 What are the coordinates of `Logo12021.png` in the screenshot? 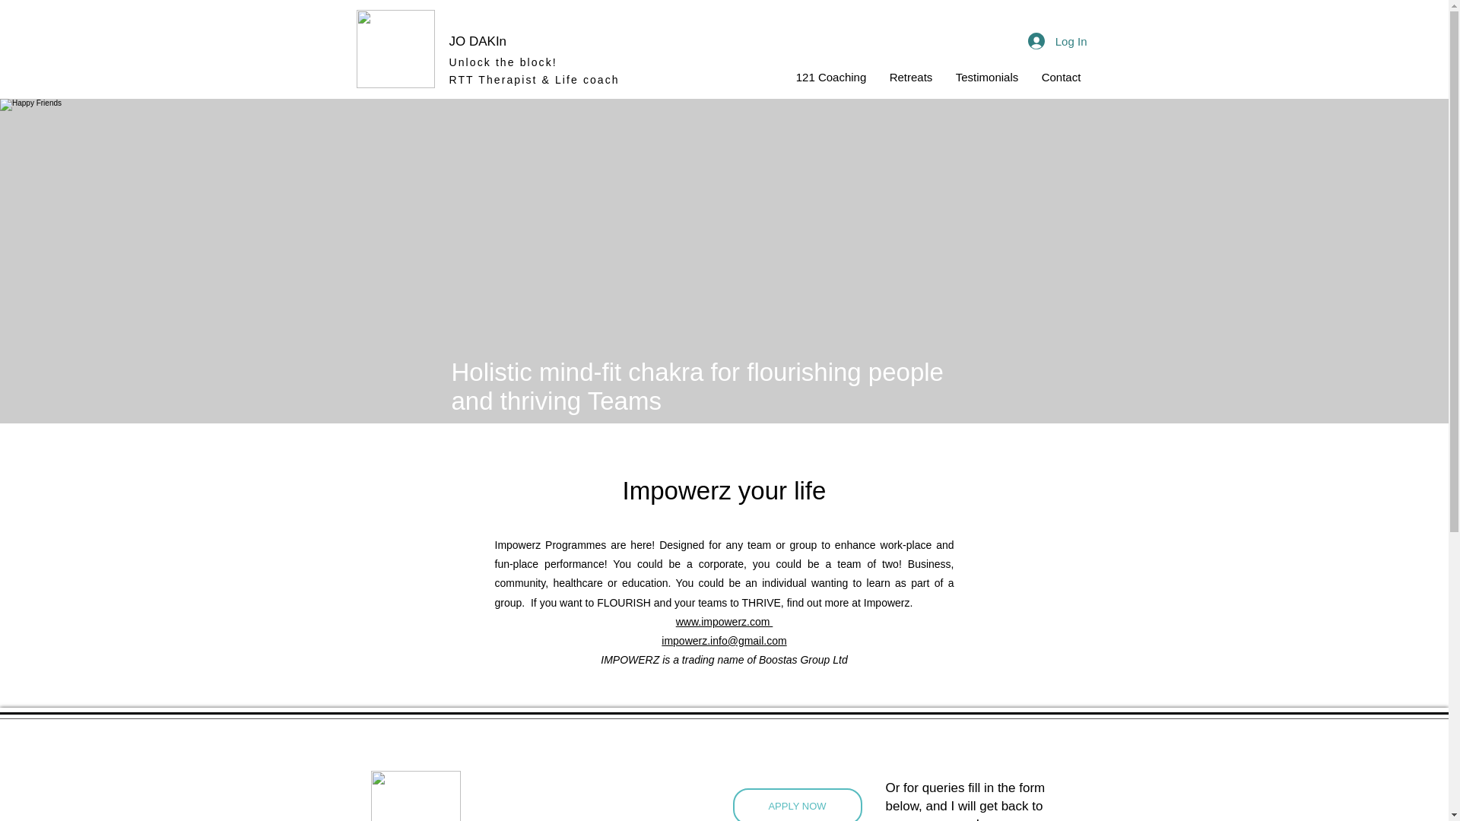 It's located at (395, 49).